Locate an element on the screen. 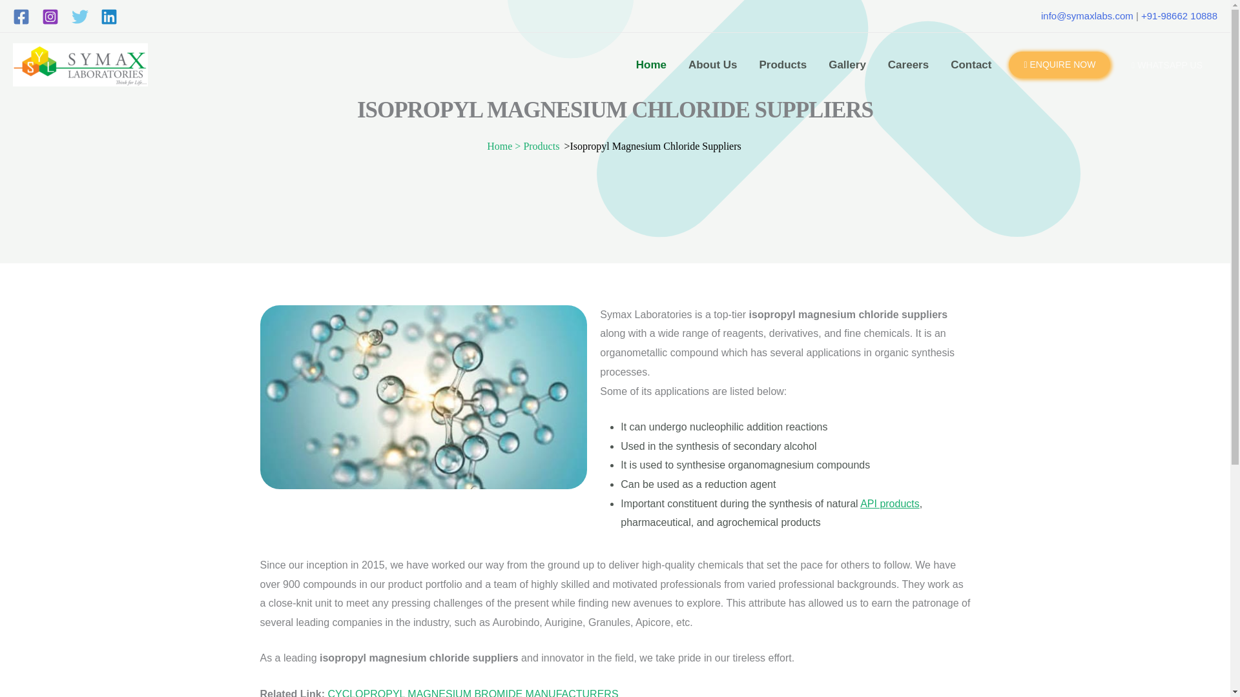 This screenshot has width=1240, height=697. Products is located at coordinates (541, 146).